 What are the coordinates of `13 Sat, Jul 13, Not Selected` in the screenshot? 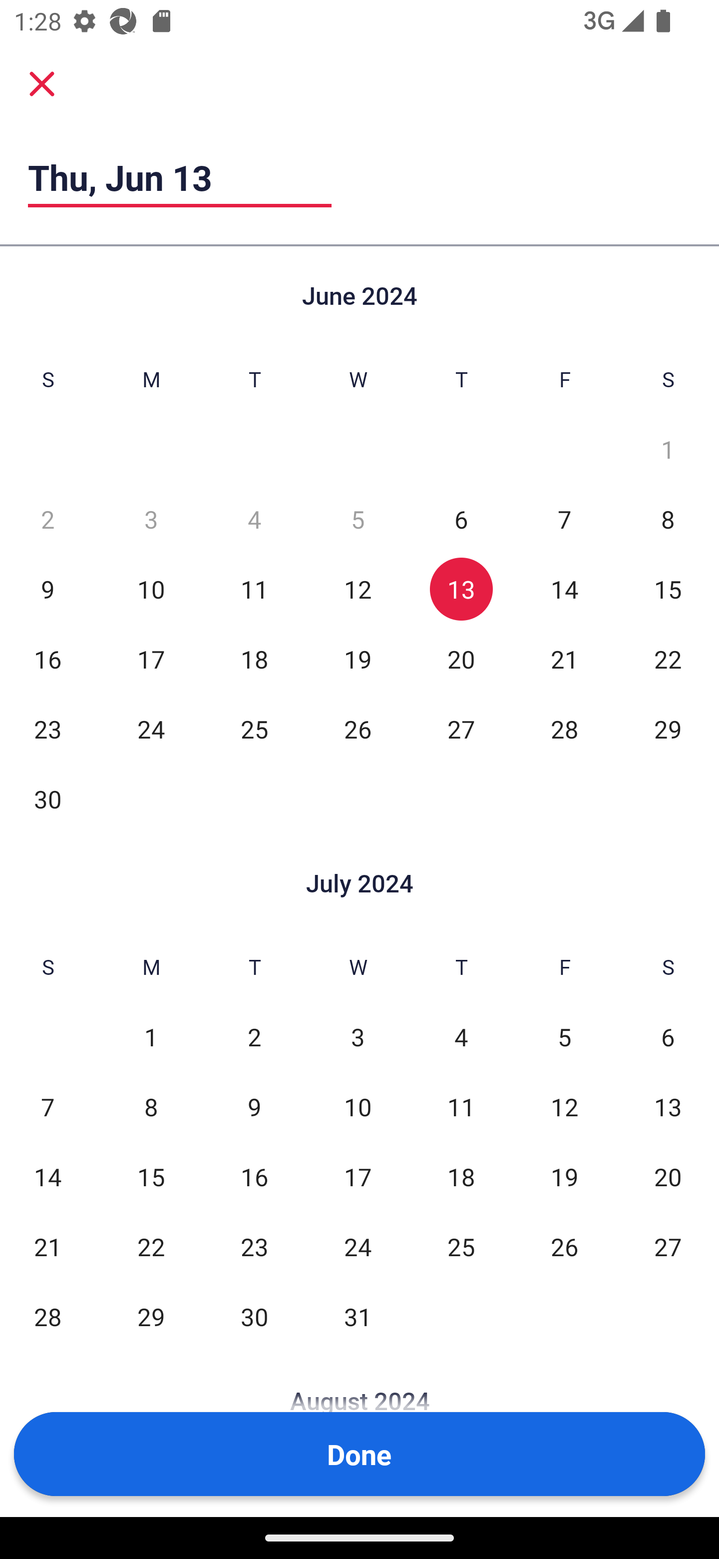 It's located at (668, 1106).